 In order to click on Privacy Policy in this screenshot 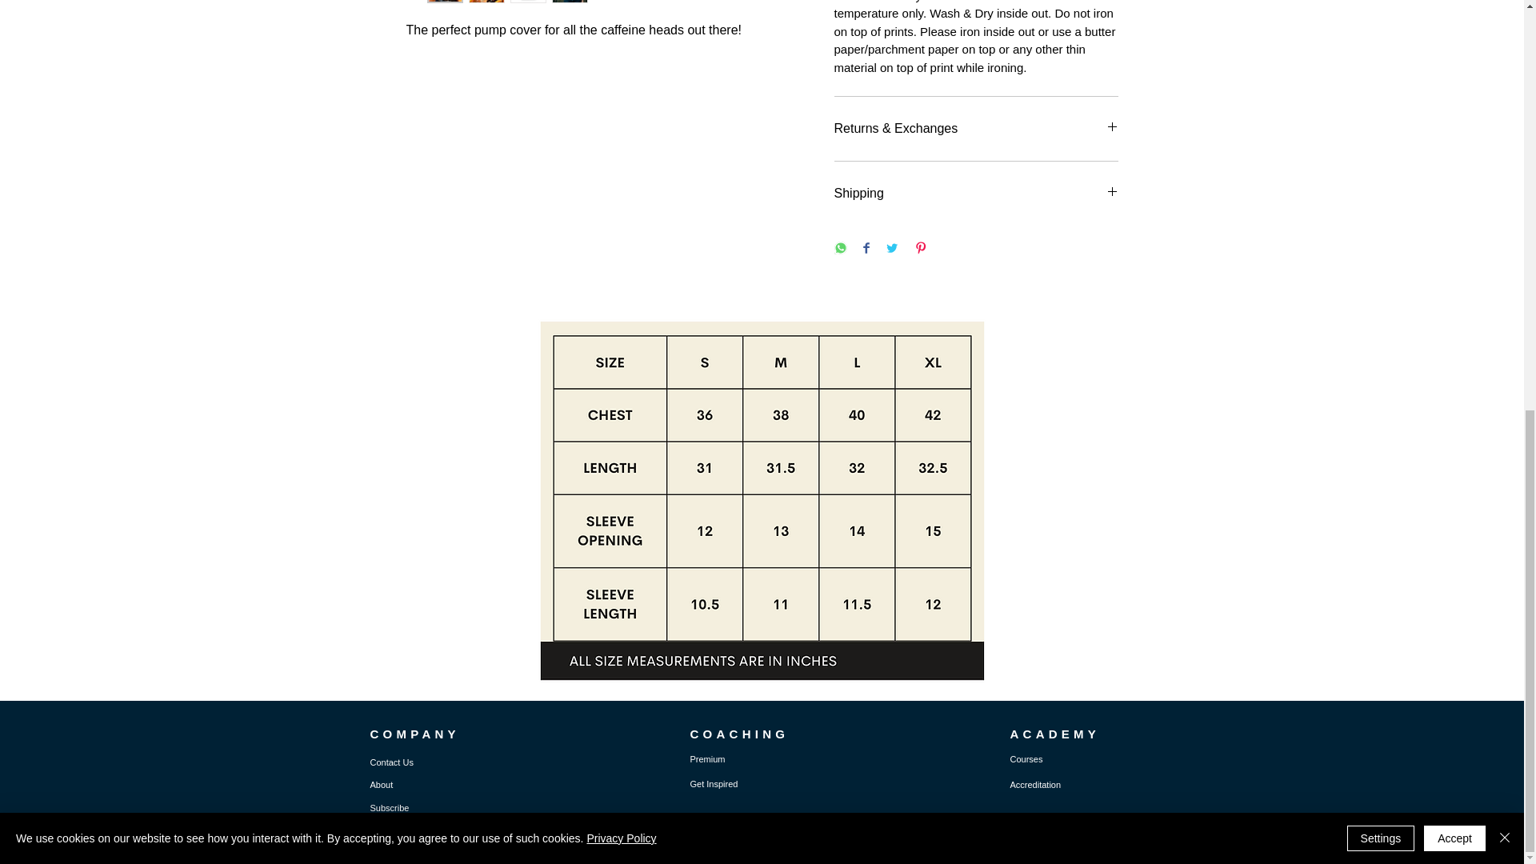, I will do `click(621, 58)`.